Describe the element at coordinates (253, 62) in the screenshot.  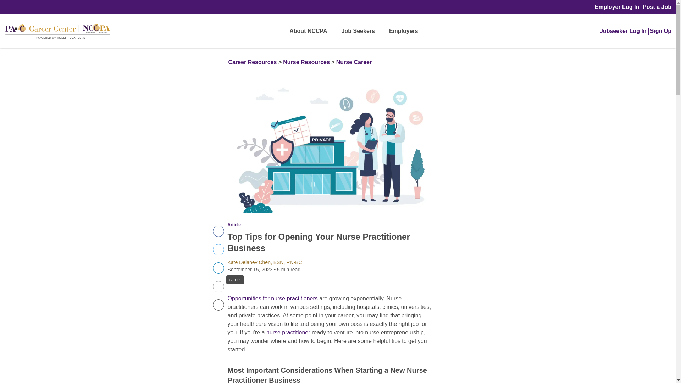
I see `Nurse Resources` at that location.